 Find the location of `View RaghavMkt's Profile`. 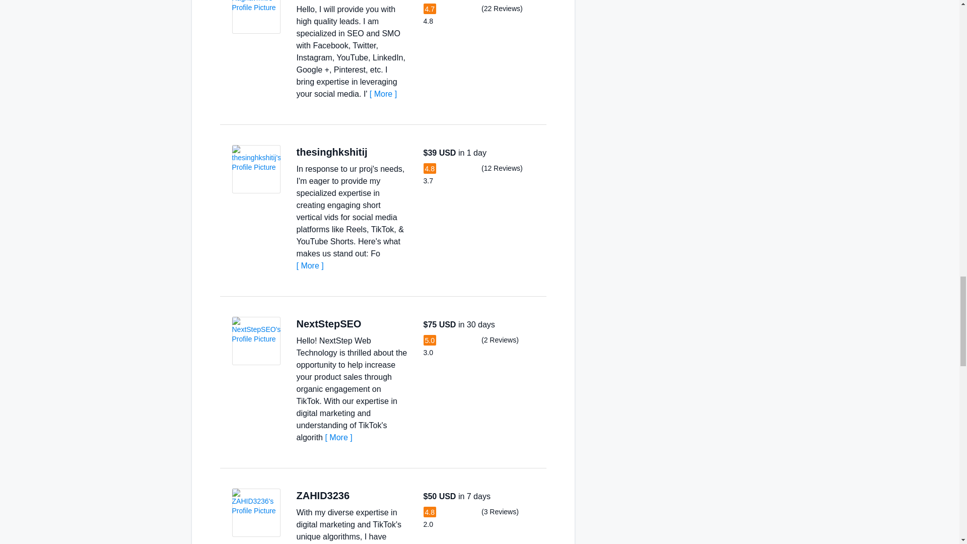

View RaghavMkt's Profile is located at coordinates (256, 17).